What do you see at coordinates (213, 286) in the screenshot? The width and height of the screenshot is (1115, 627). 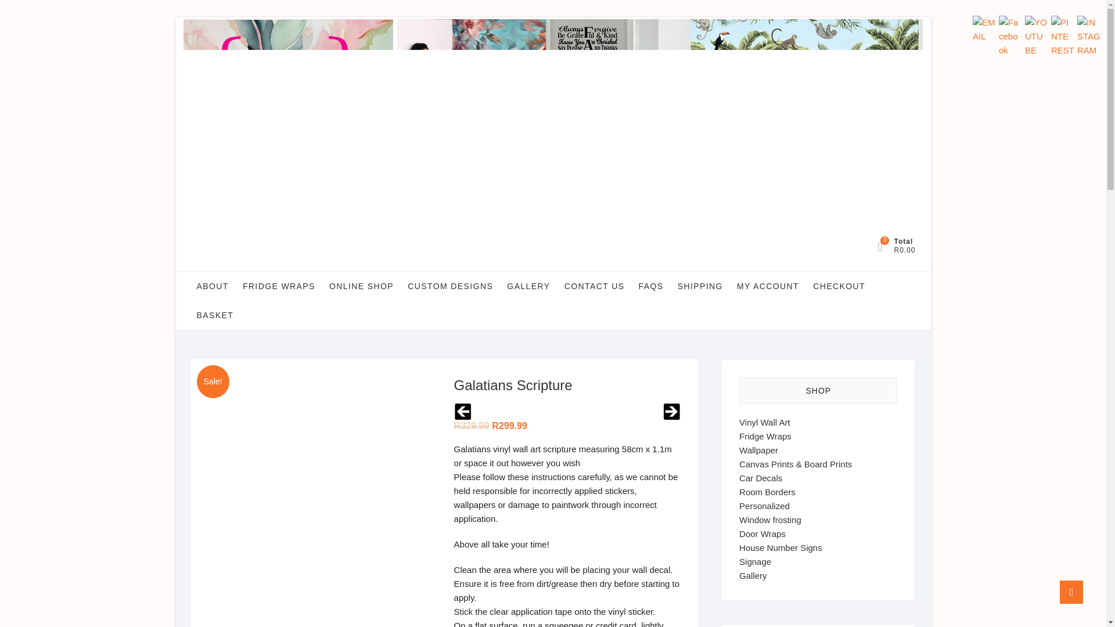 I see `ABOUT` at bounding box center [213, 286].